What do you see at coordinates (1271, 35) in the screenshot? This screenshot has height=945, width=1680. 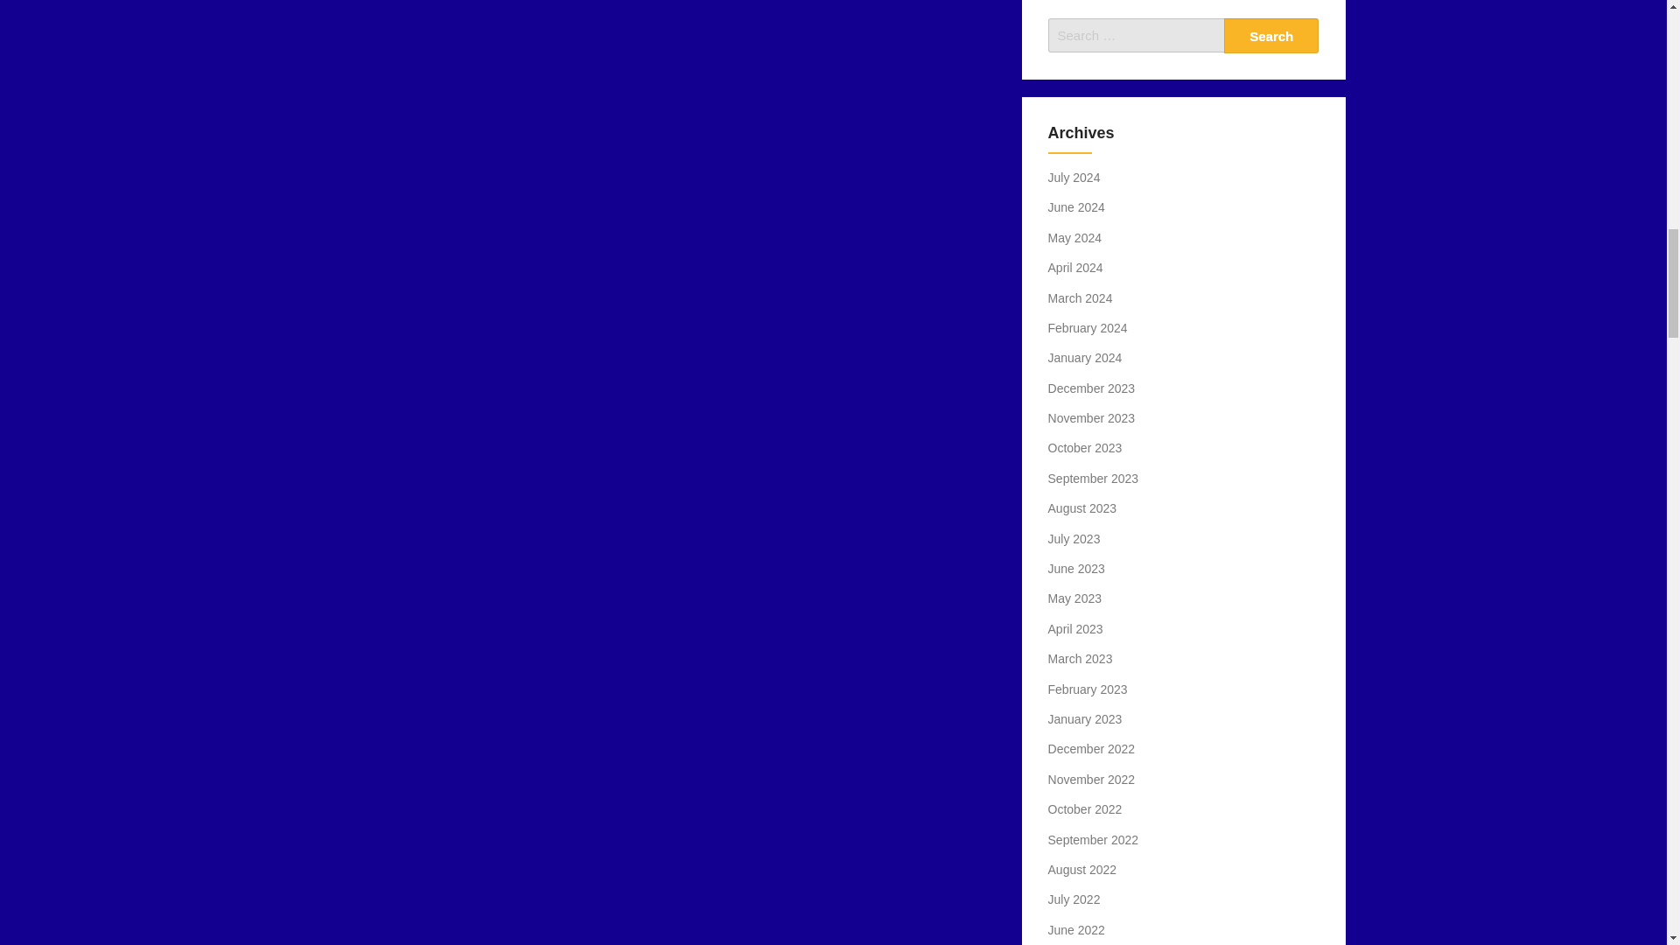 I see `Search` at bounding box center [1271, 35].